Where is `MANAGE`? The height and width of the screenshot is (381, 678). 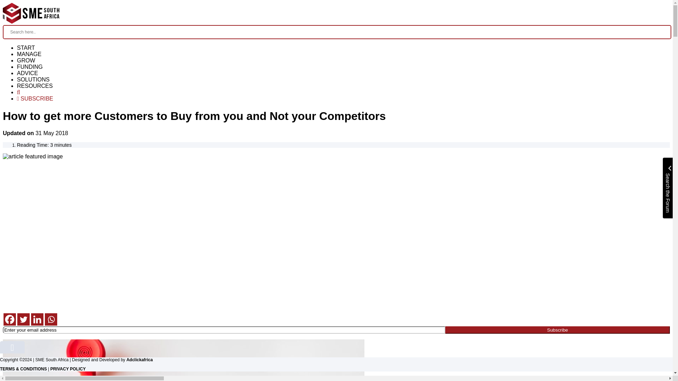
MANAGE is located at coordinates (29, 54).